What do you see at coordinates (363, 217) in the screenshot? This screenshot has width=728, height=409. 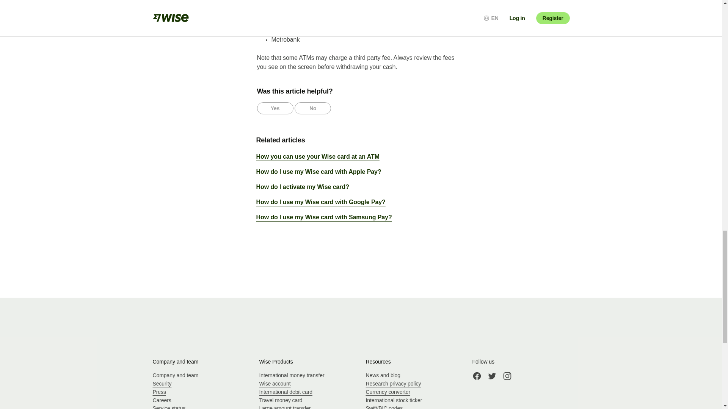 I see `How do I use my Wise card with Samsung Pay?` at bounding box center [363, 217].